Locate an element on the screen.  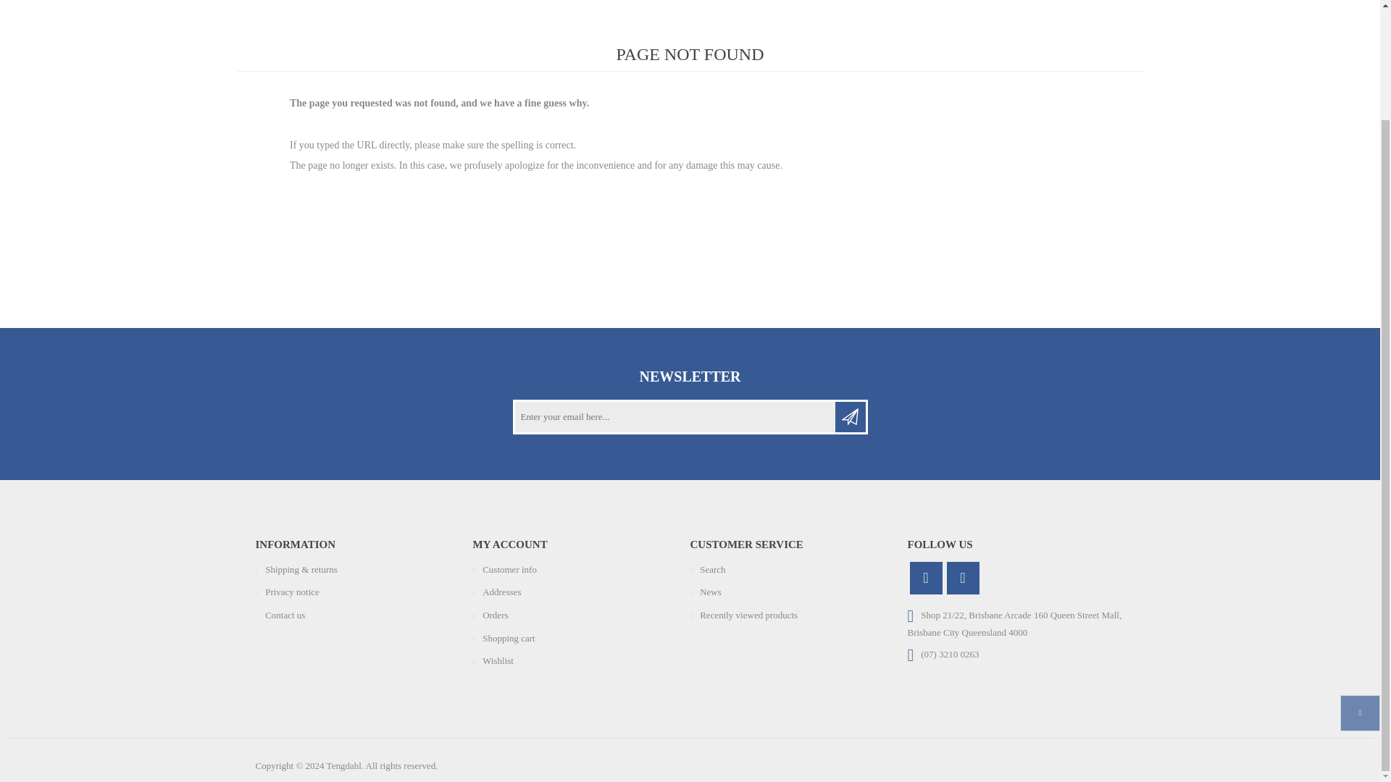
Recently viewed products is located at coordinates (748, 615).